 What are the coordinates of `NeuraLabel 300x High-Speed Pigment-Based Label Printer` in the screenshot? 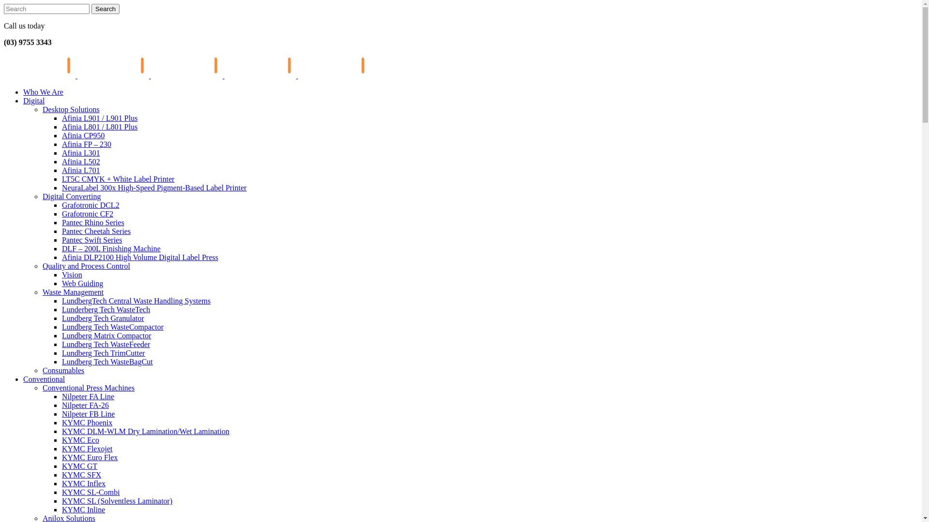 It's located at (154, 188).